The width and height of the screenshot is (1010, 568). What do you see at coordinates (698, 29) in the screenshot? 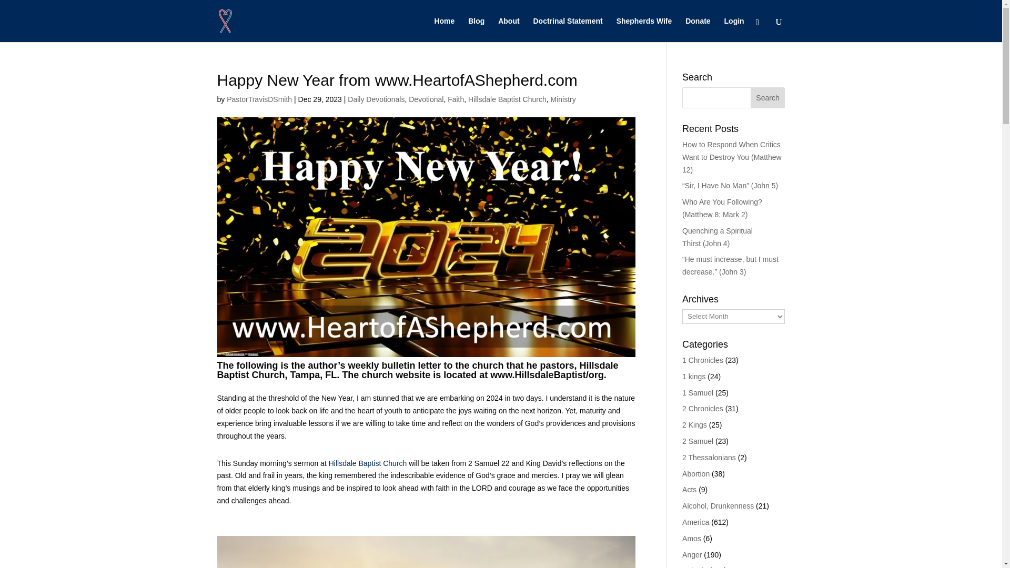
I see `Donate` at bounding box center [698, 29].